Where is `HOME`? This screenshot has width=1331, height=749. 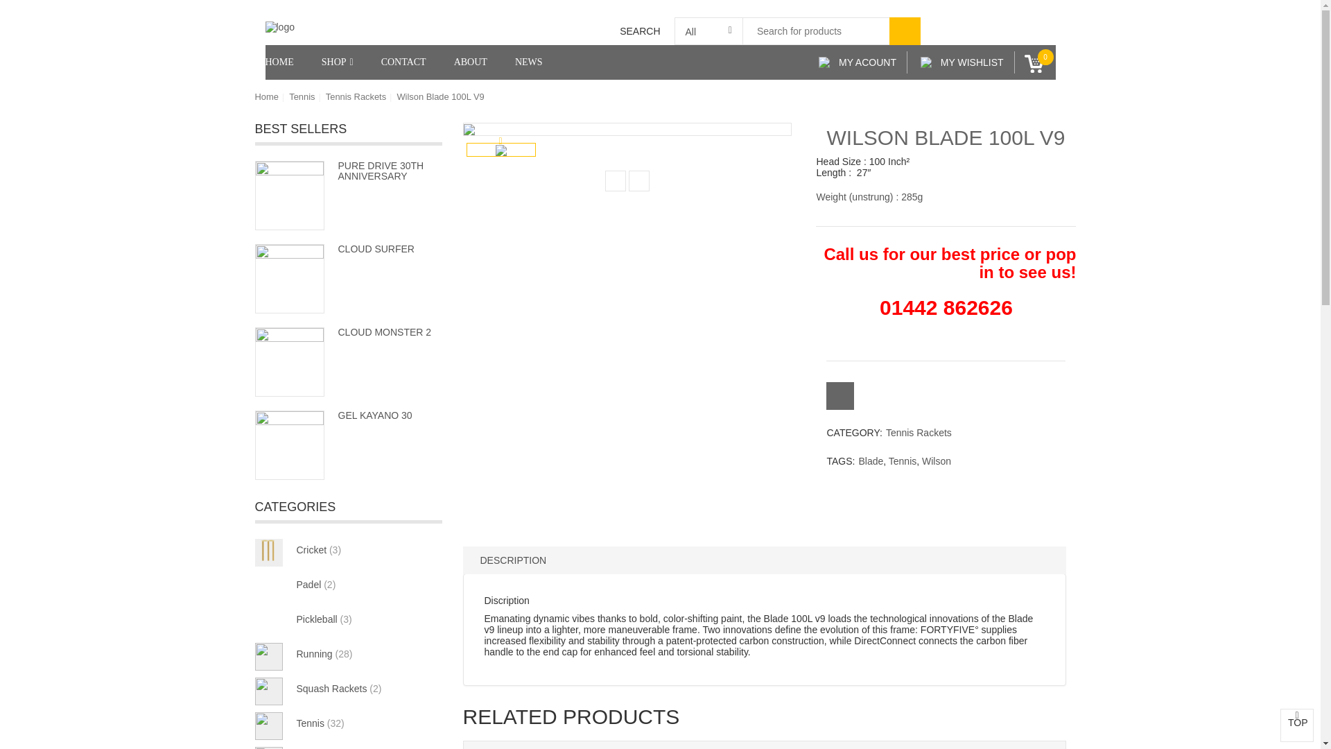
HOME is located at coordinates (286, 62).